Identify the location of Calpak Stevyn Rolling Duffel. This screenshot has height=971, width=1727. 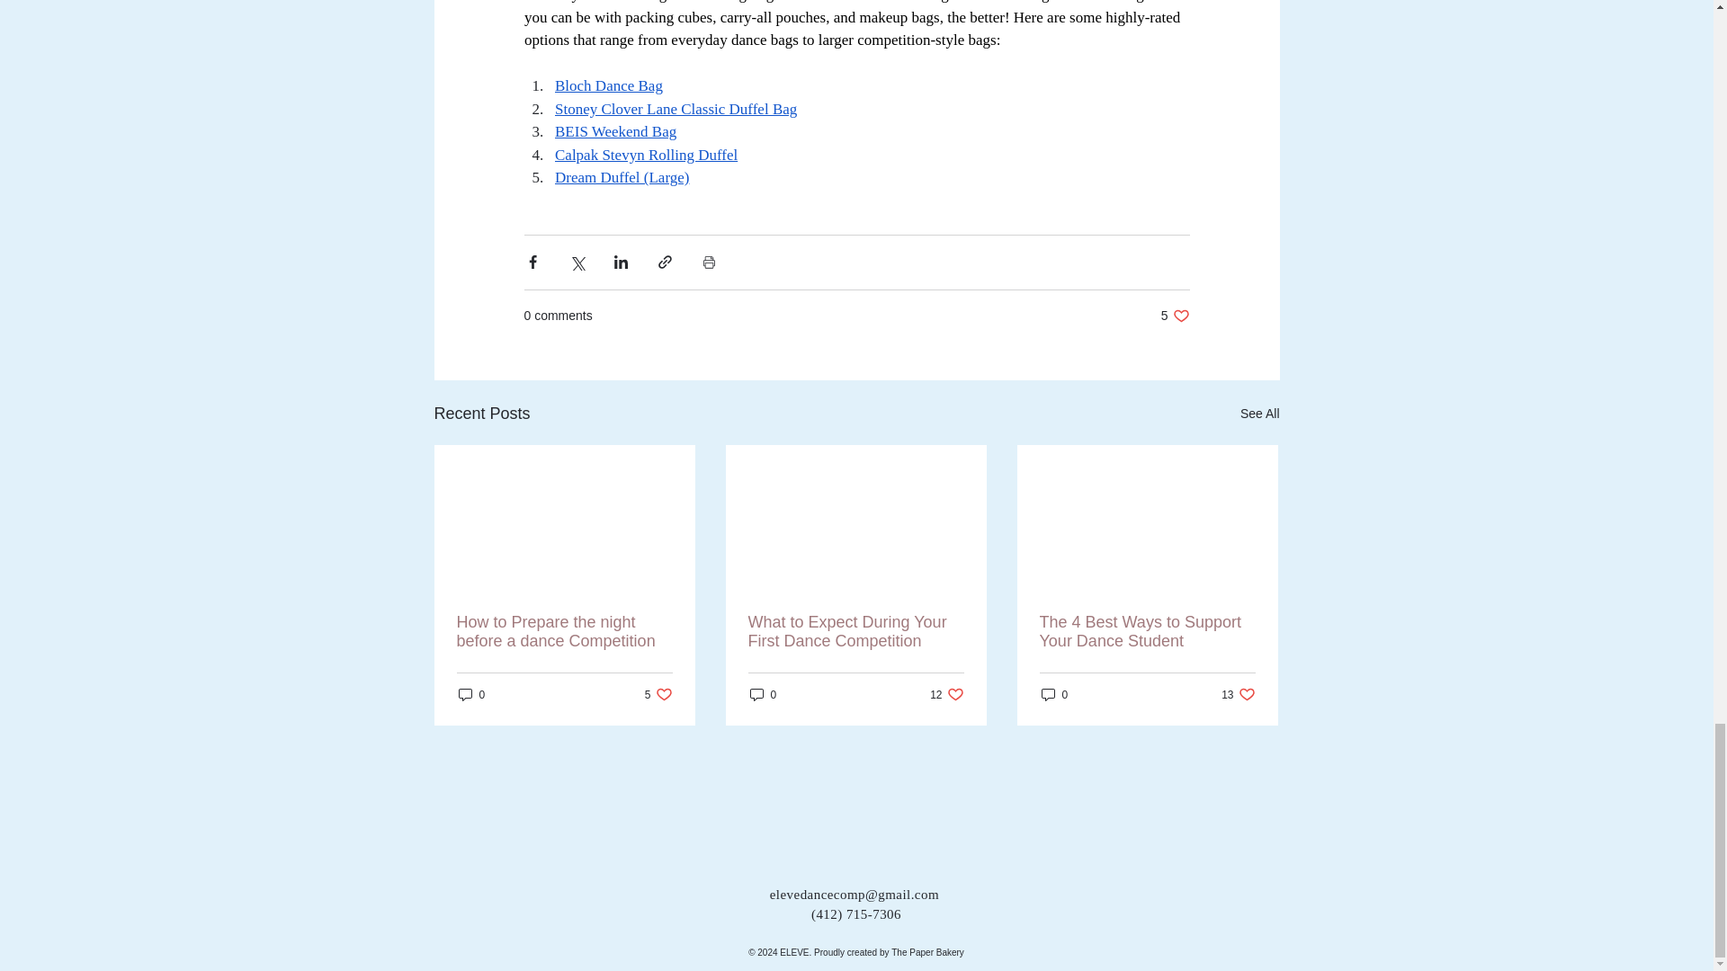
(1175, 316).